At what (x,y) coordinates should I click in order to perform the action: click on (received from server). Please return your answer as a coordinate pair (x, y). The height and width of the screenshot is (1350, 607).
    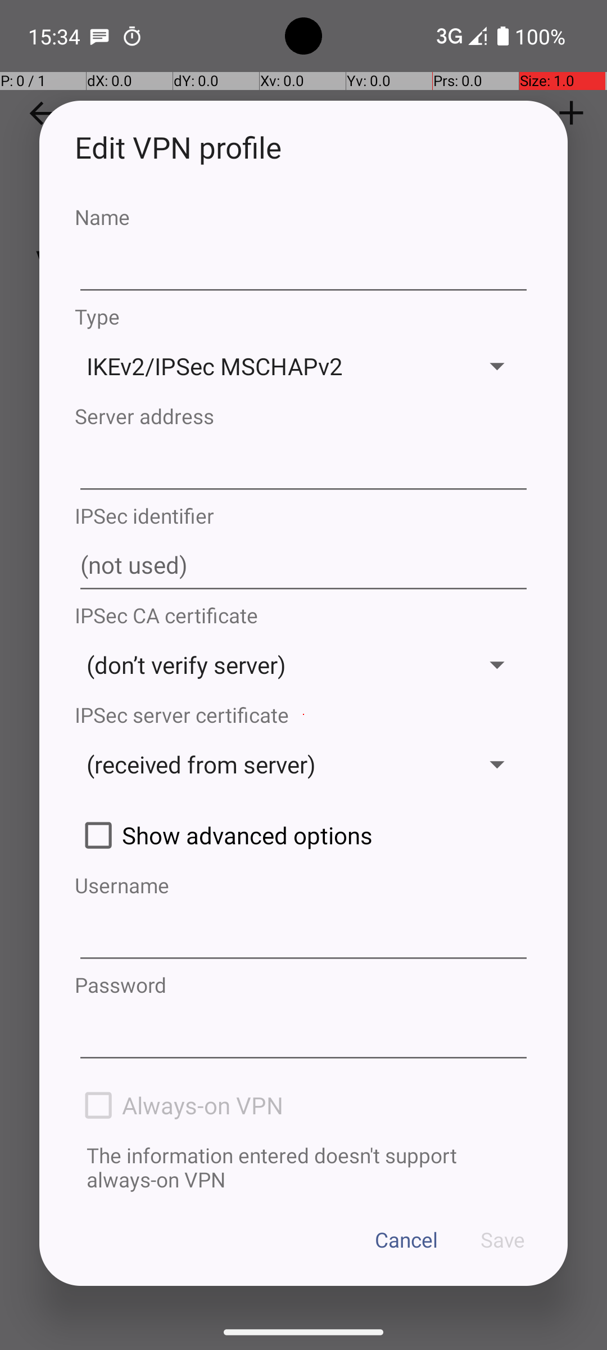
    Looking at the image, I should click on (268, 764).